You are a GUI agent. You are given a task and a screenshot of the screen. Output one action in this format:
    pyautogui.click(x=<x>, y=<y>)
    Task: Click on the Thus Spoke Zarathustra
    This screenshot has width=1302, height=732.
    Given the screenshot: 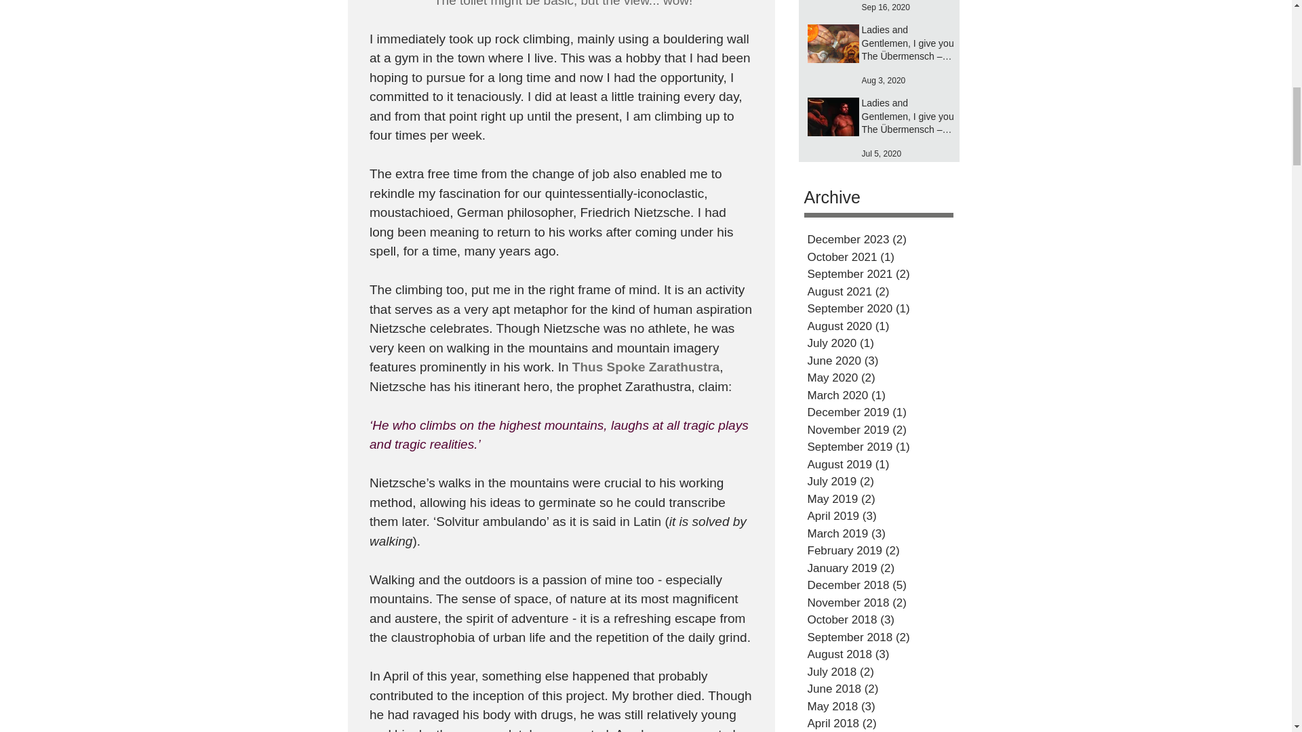 What is the action you would take?
    pyautogui.click(x=646, y=367)
    